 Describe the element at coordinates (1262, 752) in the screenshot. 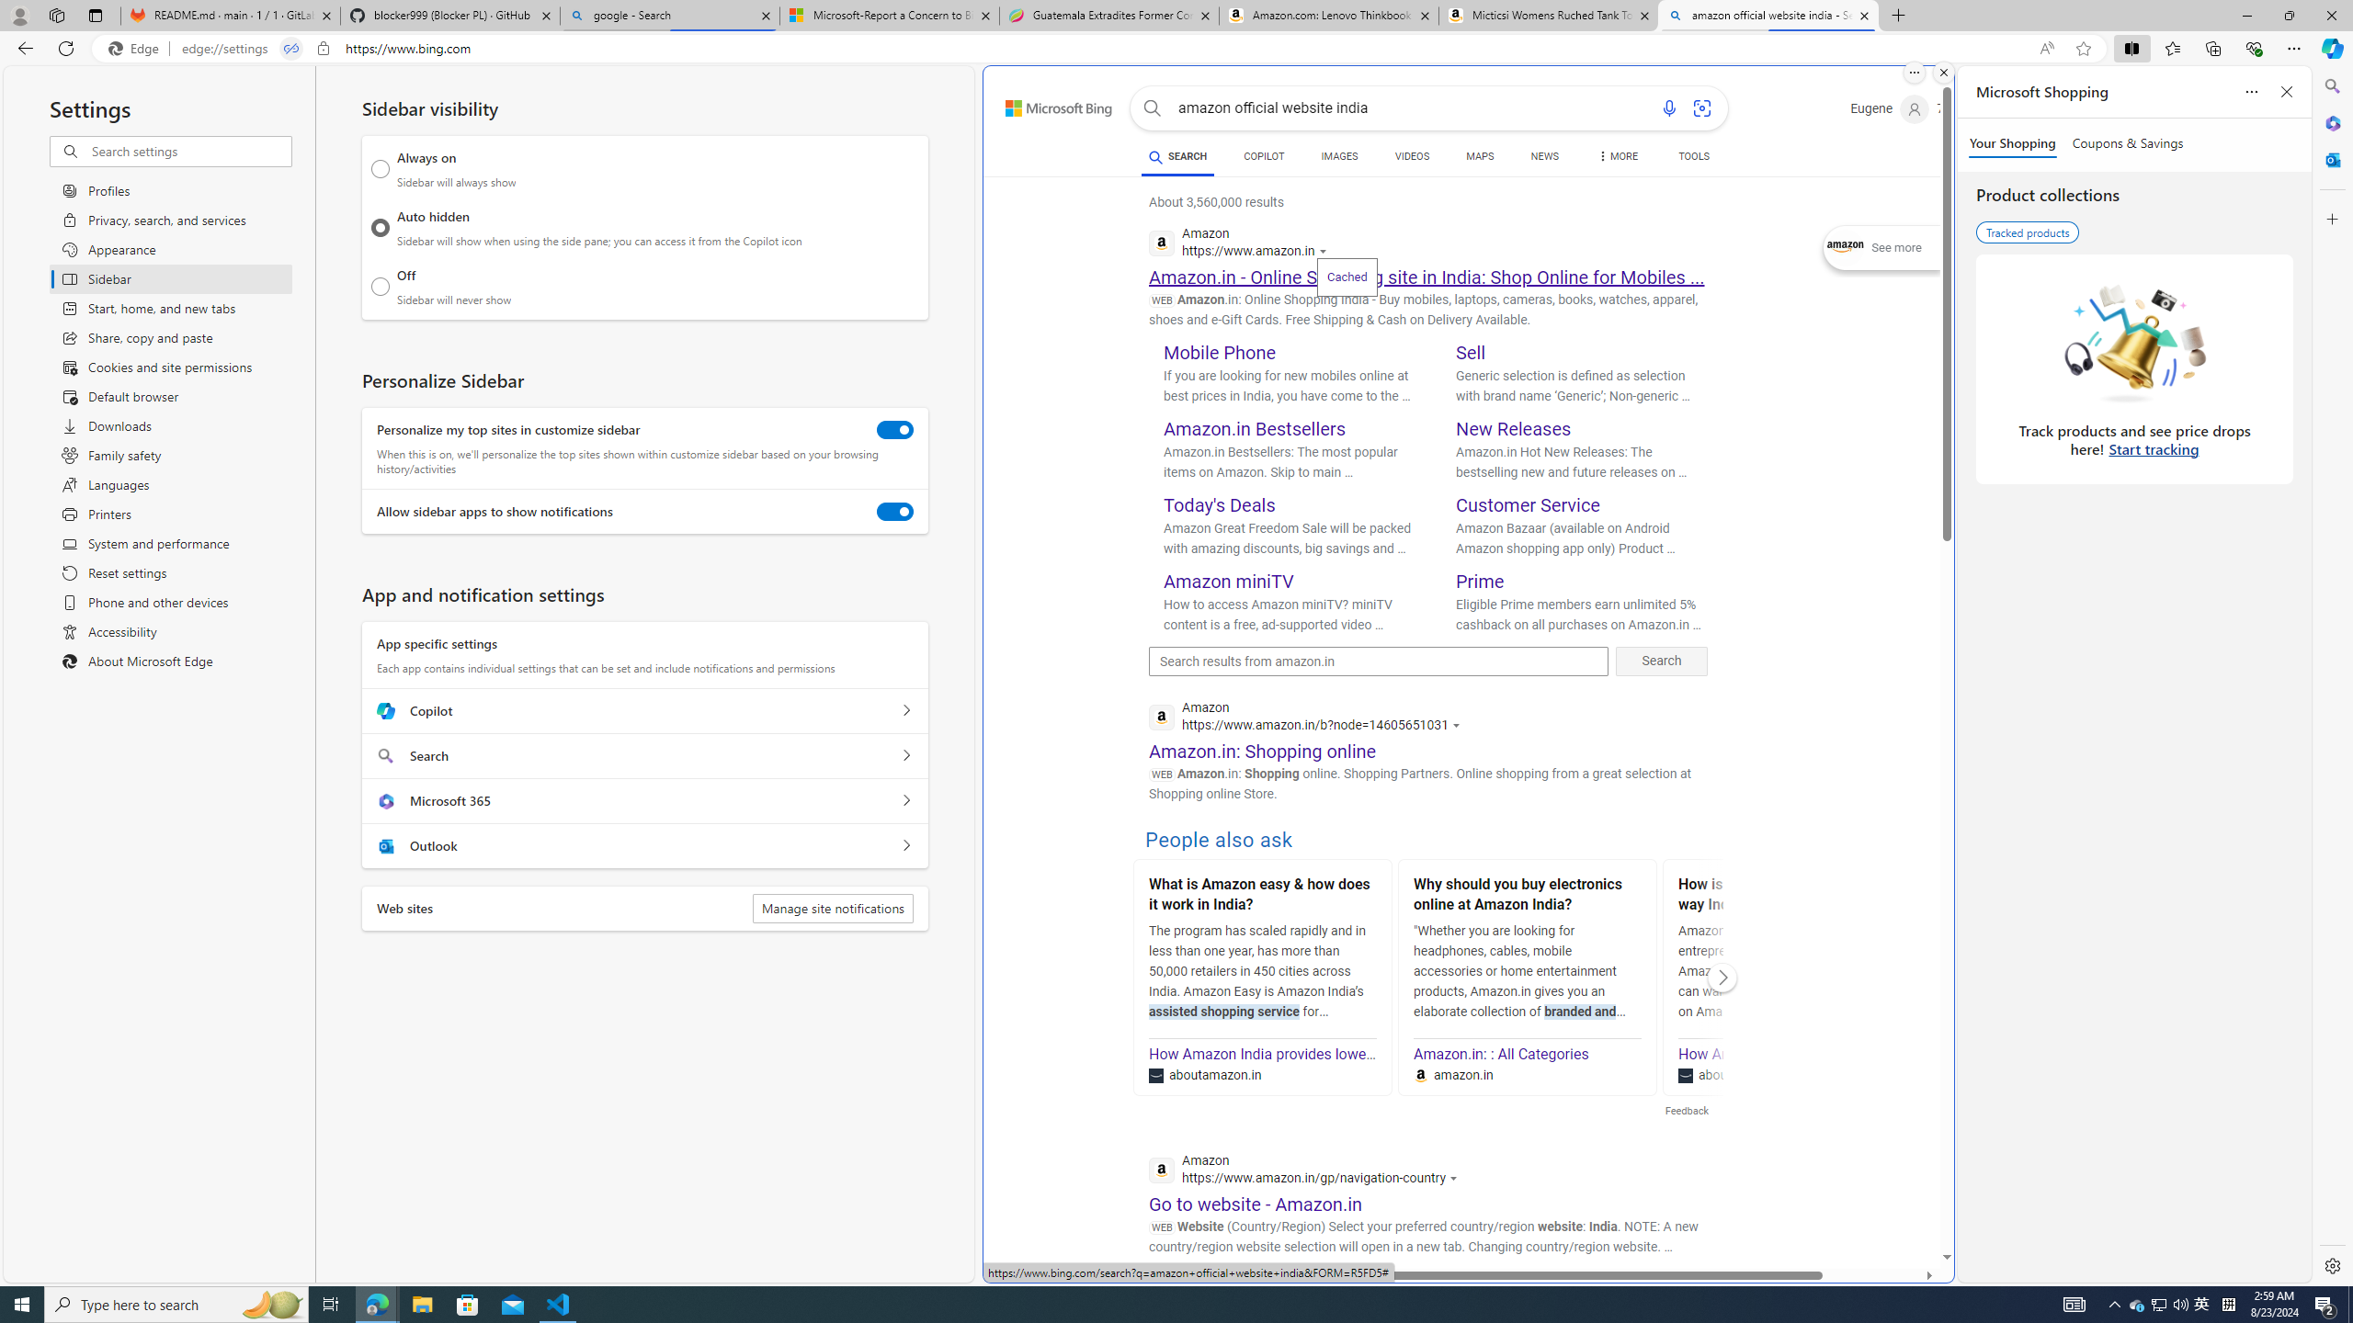

I see `Amazon.in: Shopping online` at that location.